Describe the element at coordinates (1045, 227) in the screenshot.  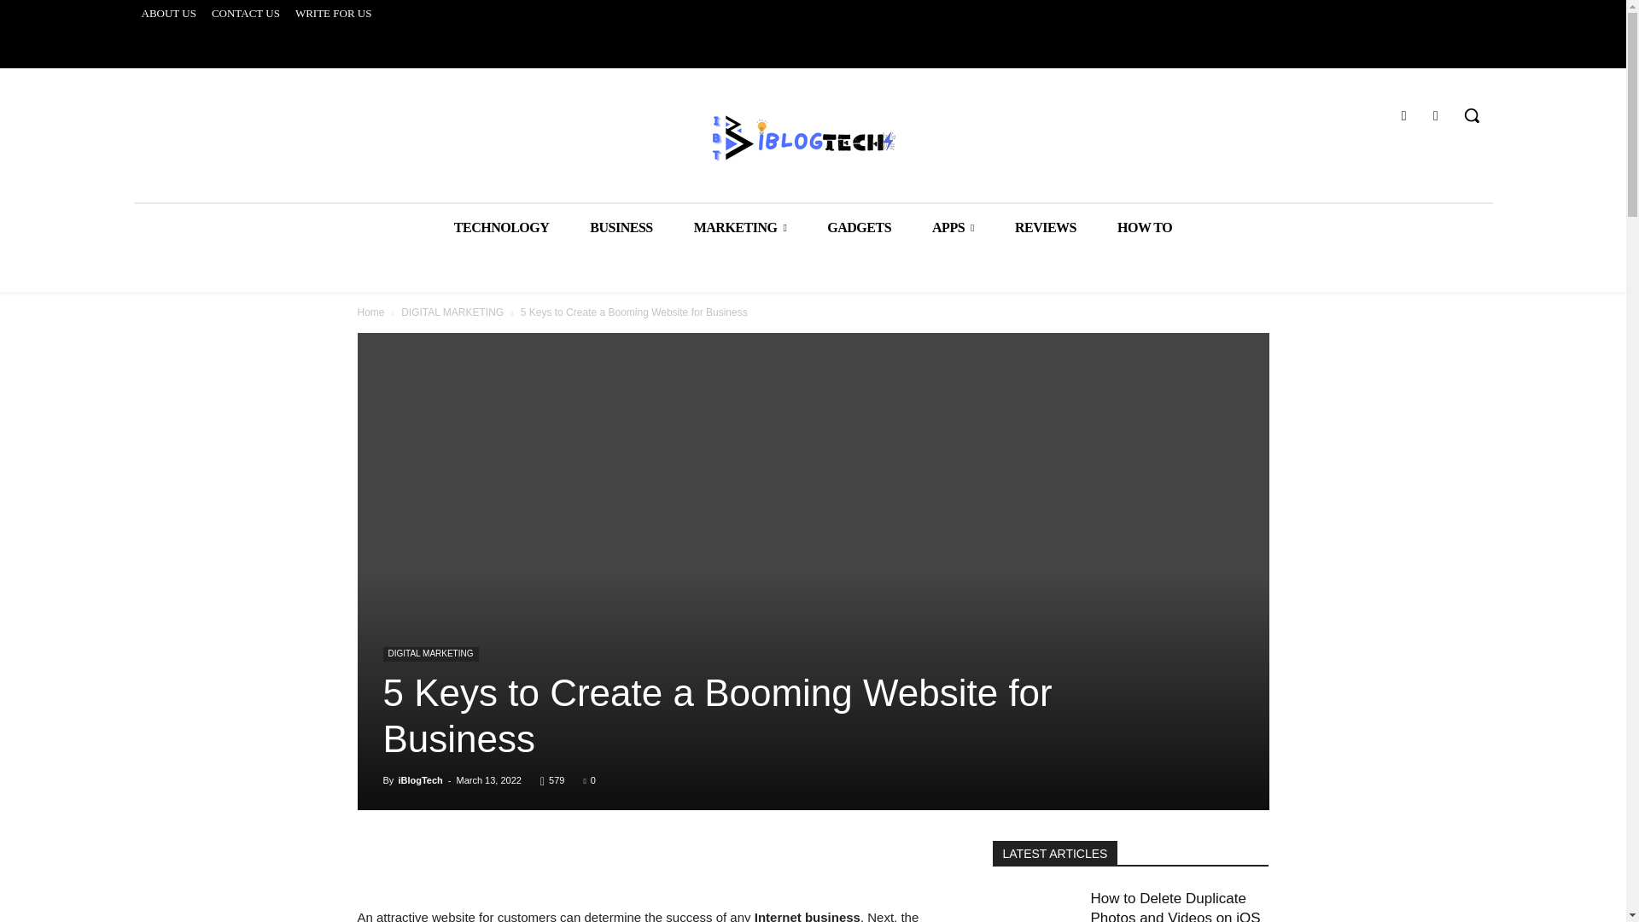
I see `REVIEWS` at that location.